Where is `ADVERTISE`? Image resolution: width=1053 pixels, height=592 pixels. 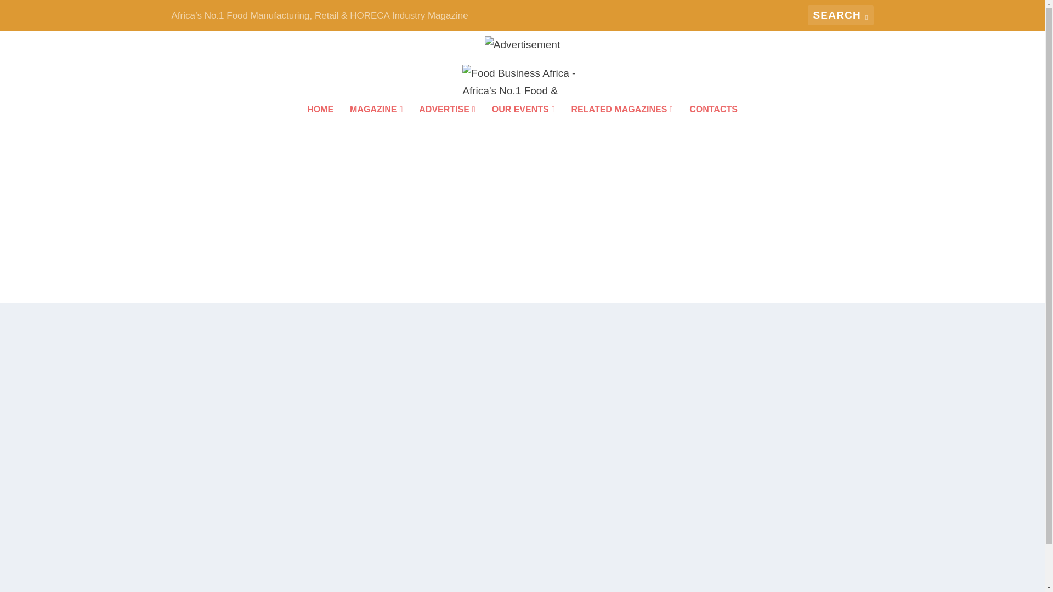 ADVERTISE is located at coordinates (446, 124).